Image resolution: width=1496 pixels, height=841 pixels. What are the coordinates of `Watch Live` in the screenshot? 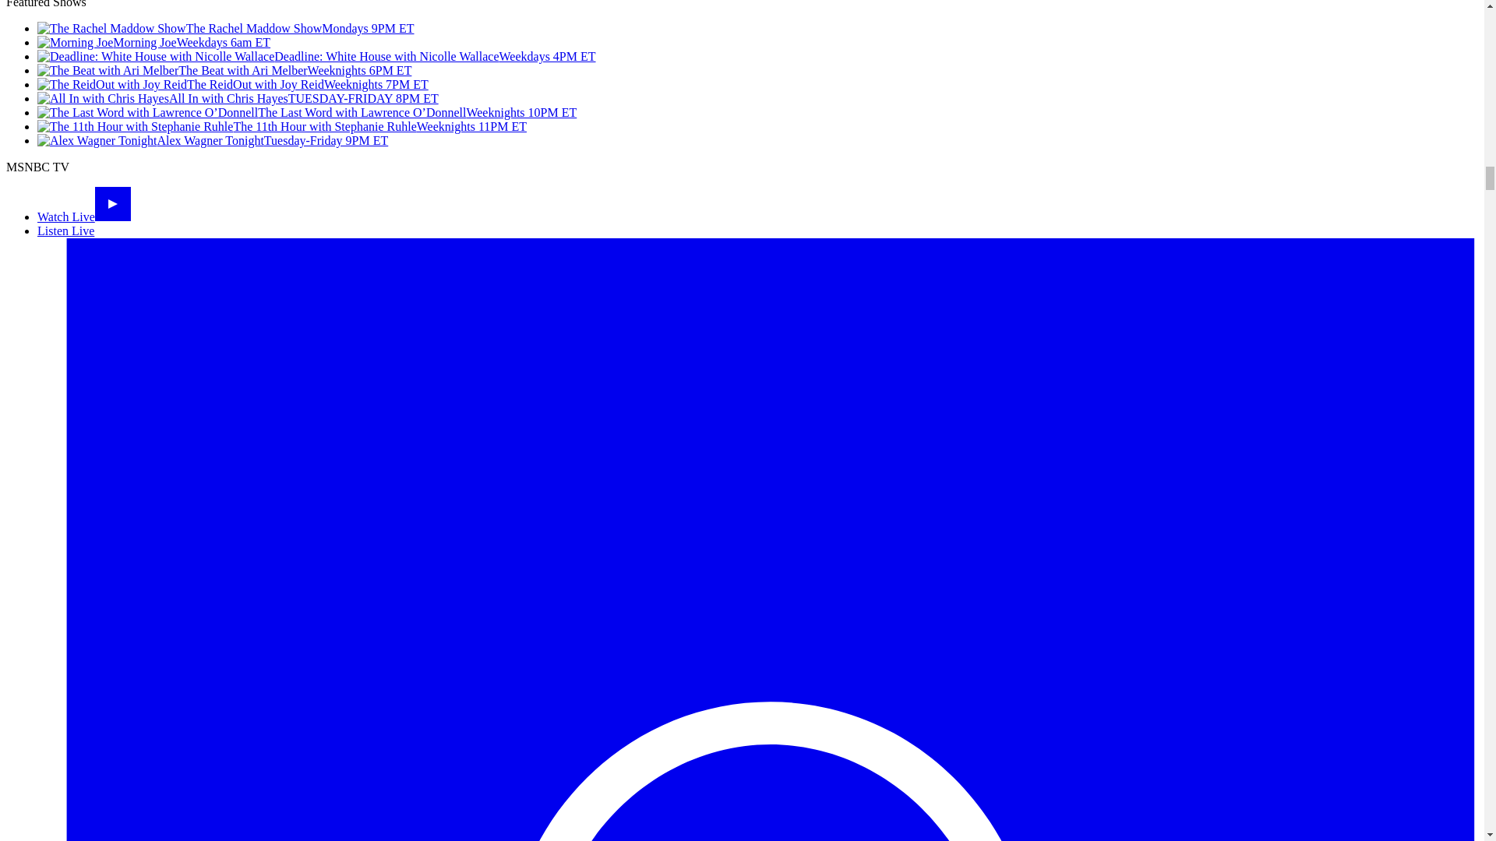 It's located at (84, 216).